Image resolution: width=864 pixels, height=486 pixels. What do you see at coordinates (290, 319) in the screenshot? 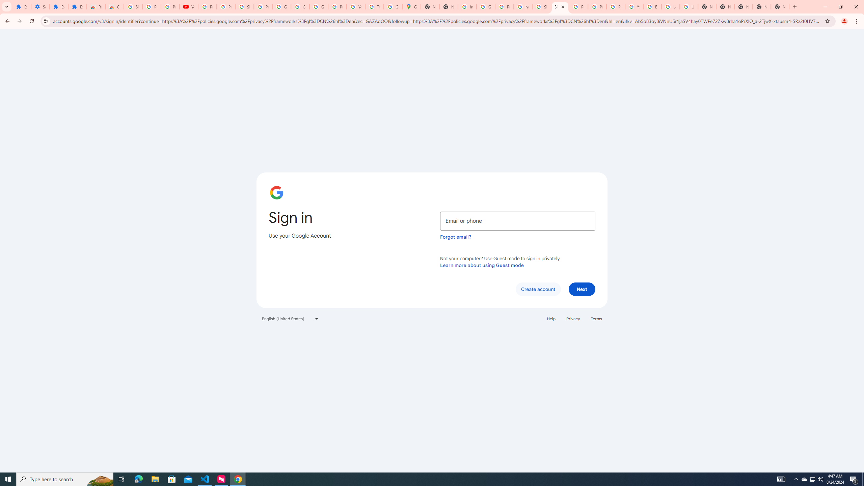
I see `English (United States)` at bounding box center [290, 319].